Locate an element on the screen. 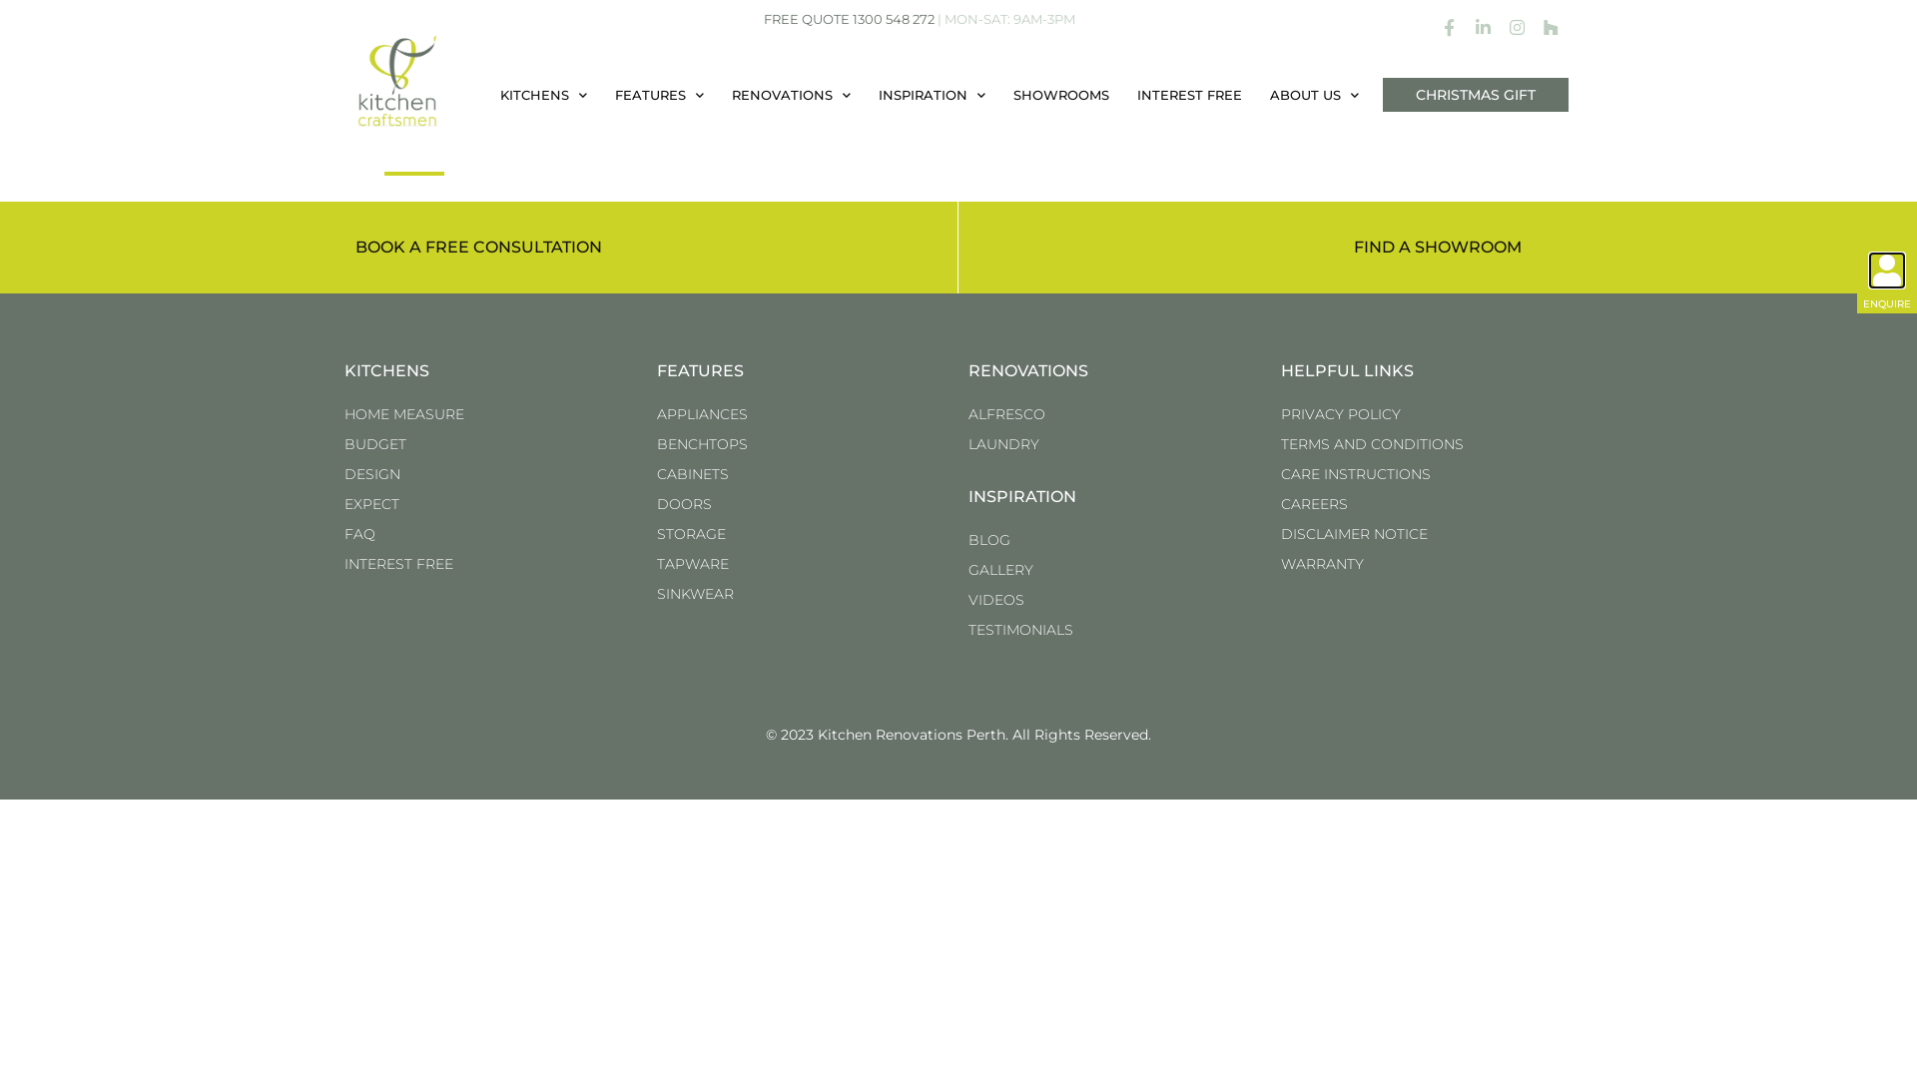 This screenshot has height=1078, width=1917. FAQ is located at coordinates (491, 534).